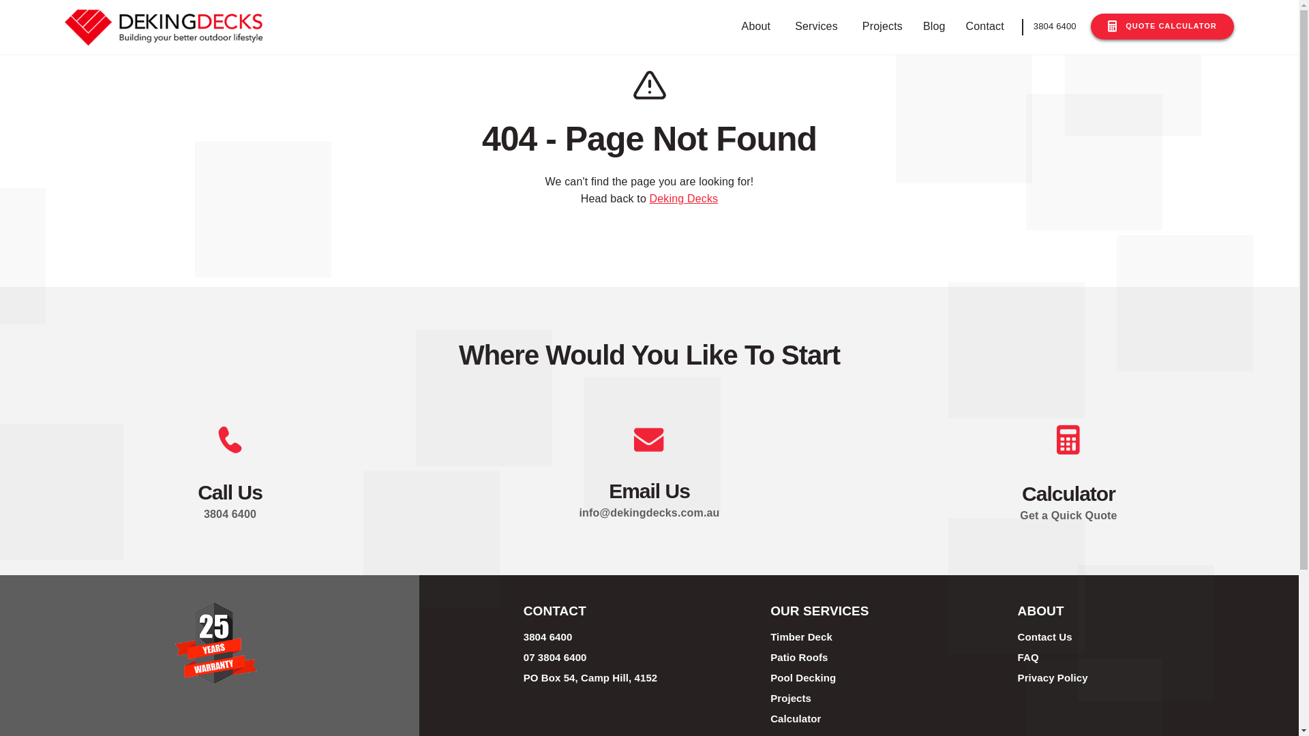 The height and width of the screenshot is (736, 1309). I want to click on Blog, so click(934, 27).